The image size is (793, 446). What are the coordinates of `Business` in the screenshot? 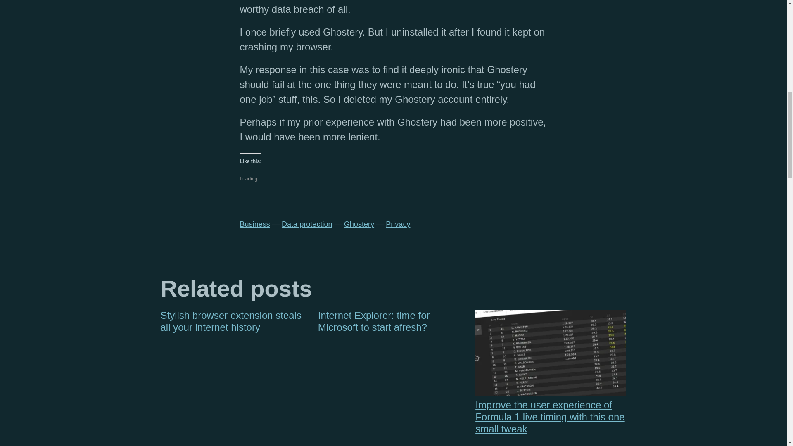 It's located at (254, 224).